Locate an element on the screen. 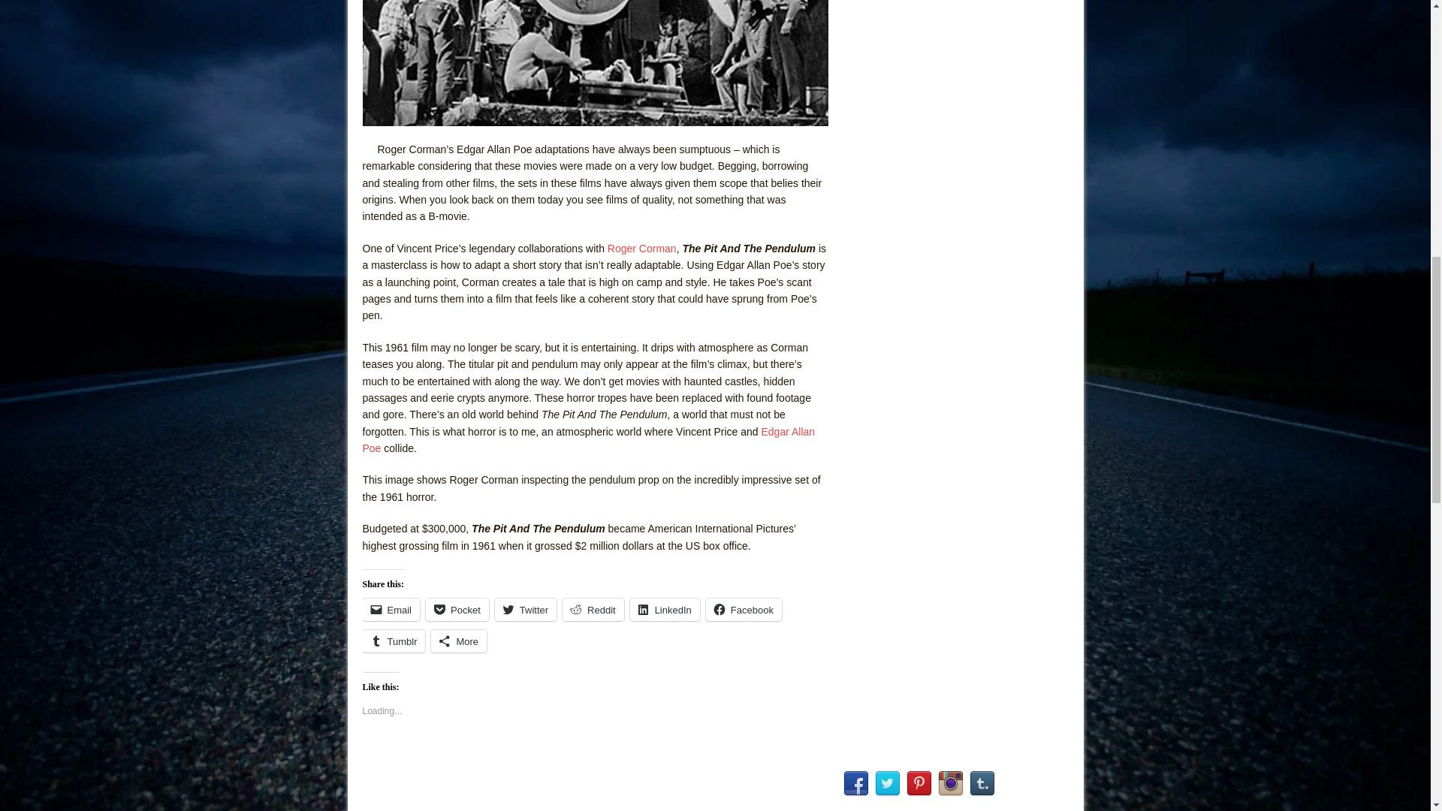  Twitter is located at coordinates (526, 610).